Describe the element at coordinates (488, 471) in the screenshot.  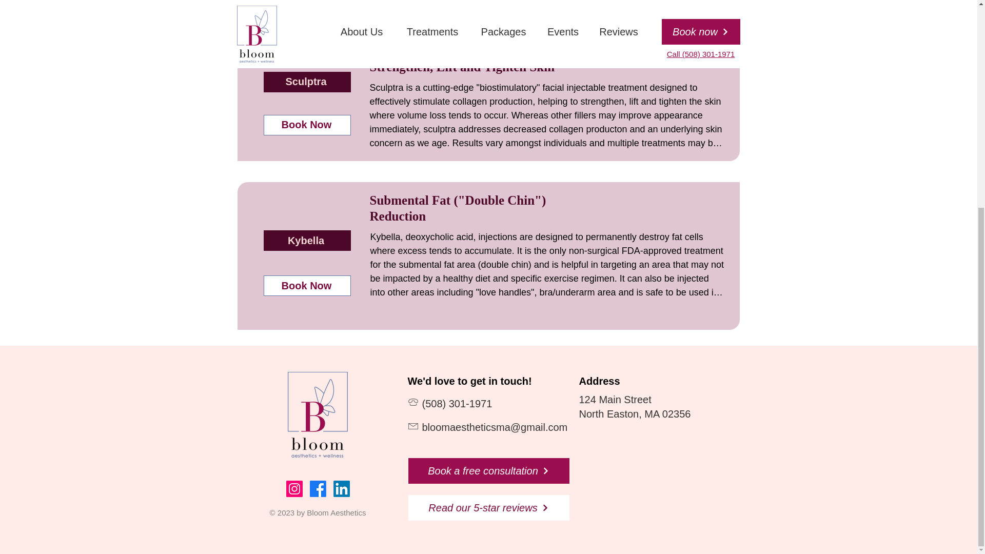
I see `Book a free consultation` at that location.